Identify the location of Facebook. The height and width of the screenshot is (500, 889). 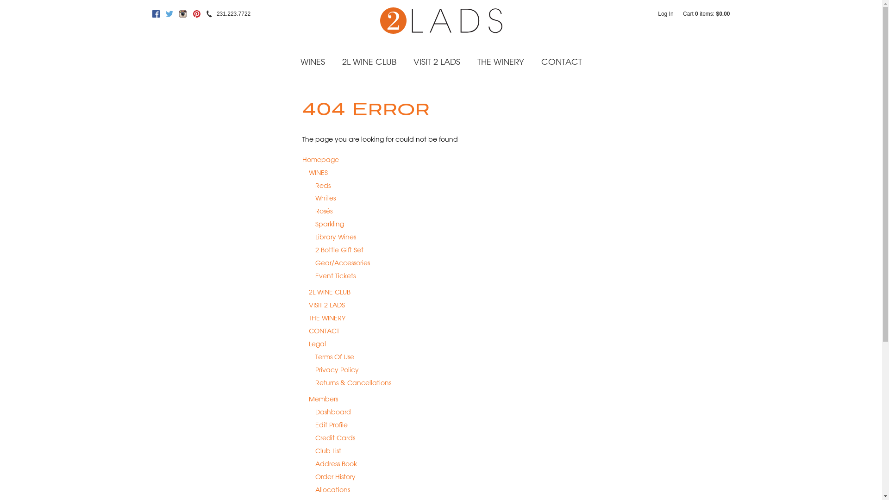
(156, 14).